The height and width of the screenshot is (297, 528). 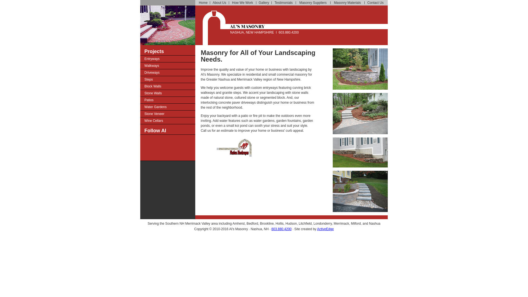 I want to click on Entryway, Walkway, Steps, Block Walls, so click(x=360, y=133).